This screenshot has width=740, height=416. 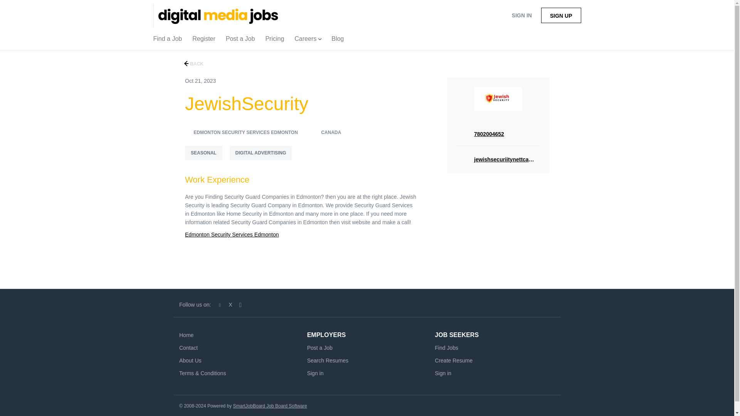 I want to click on SIGN IN, so click(x=521, y=15).